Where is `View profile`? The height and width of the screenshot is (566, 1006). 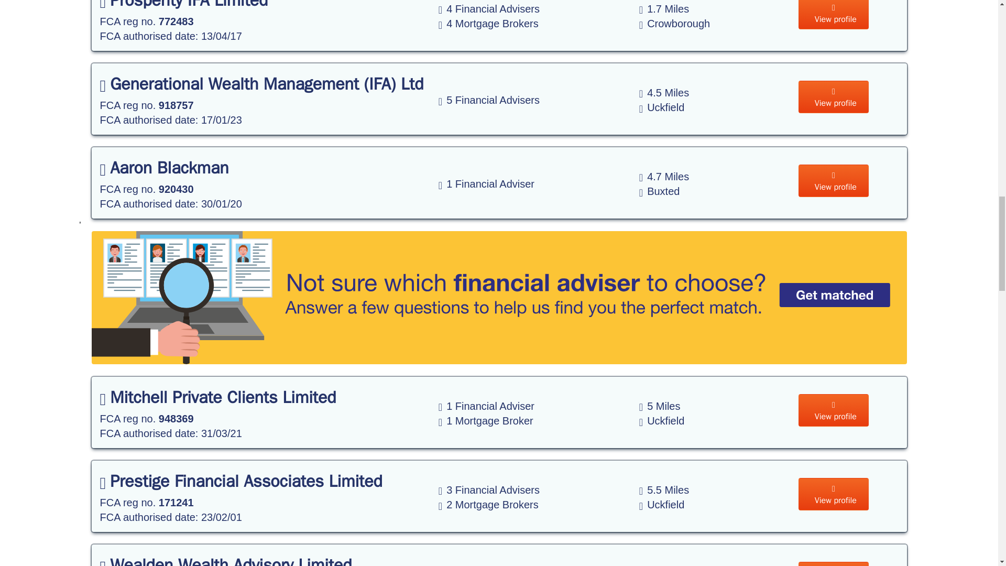
View profile is located at coordinates (834, 97).